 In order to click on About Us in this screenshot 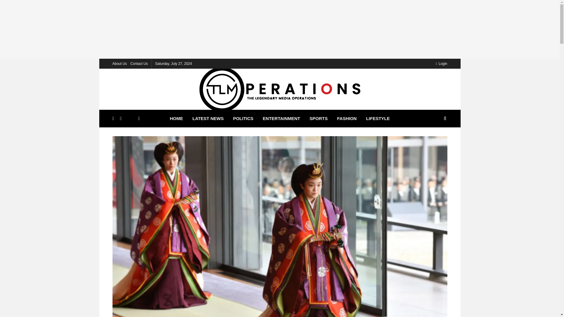, I will do `click(119, 63)`.